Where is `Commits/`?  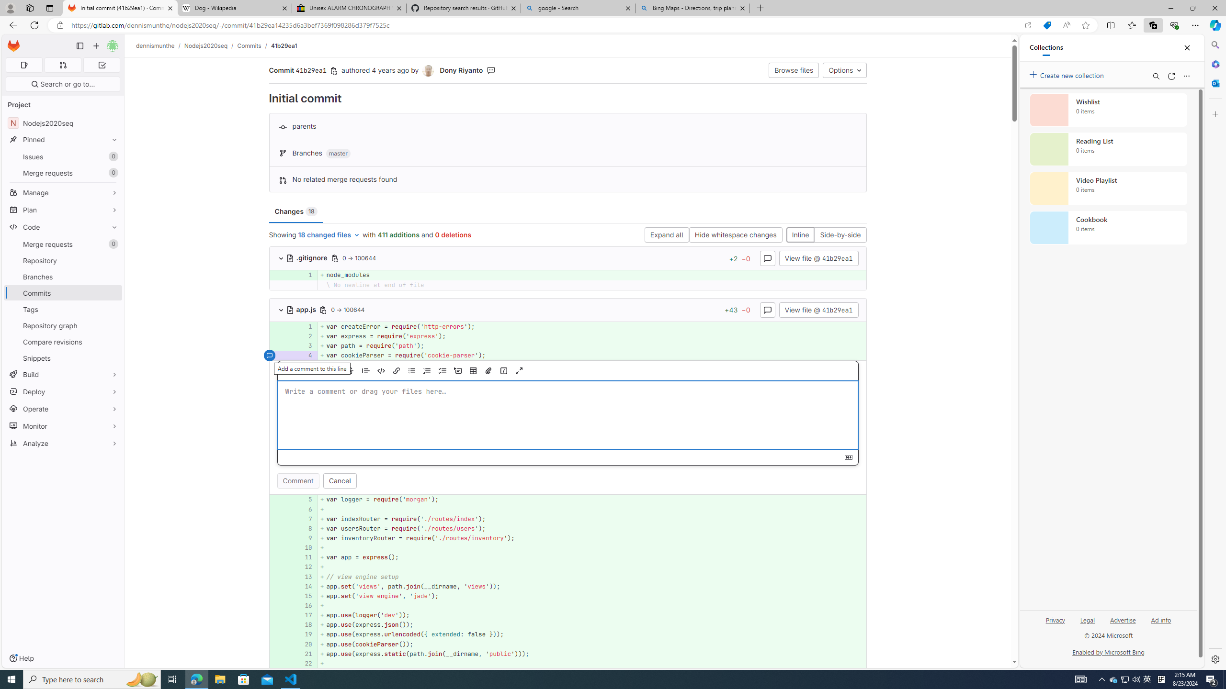
Commits/ is located at coordinates (254, 45).